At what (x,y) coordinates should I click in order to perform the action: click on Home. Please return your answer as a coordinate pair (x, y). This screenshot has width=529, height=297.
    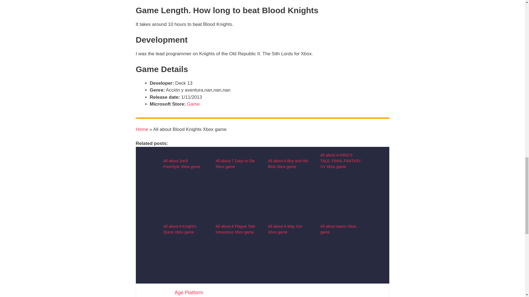
    Looking at the image, I should click on (142, 129).